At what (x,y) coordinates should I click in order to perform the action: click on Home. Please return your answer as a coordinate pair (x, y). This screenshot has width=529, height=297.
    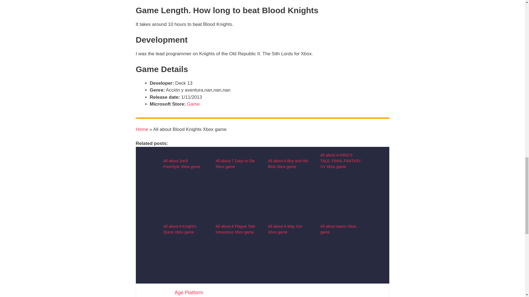
    Looking at the image, I should click on (142, 129).